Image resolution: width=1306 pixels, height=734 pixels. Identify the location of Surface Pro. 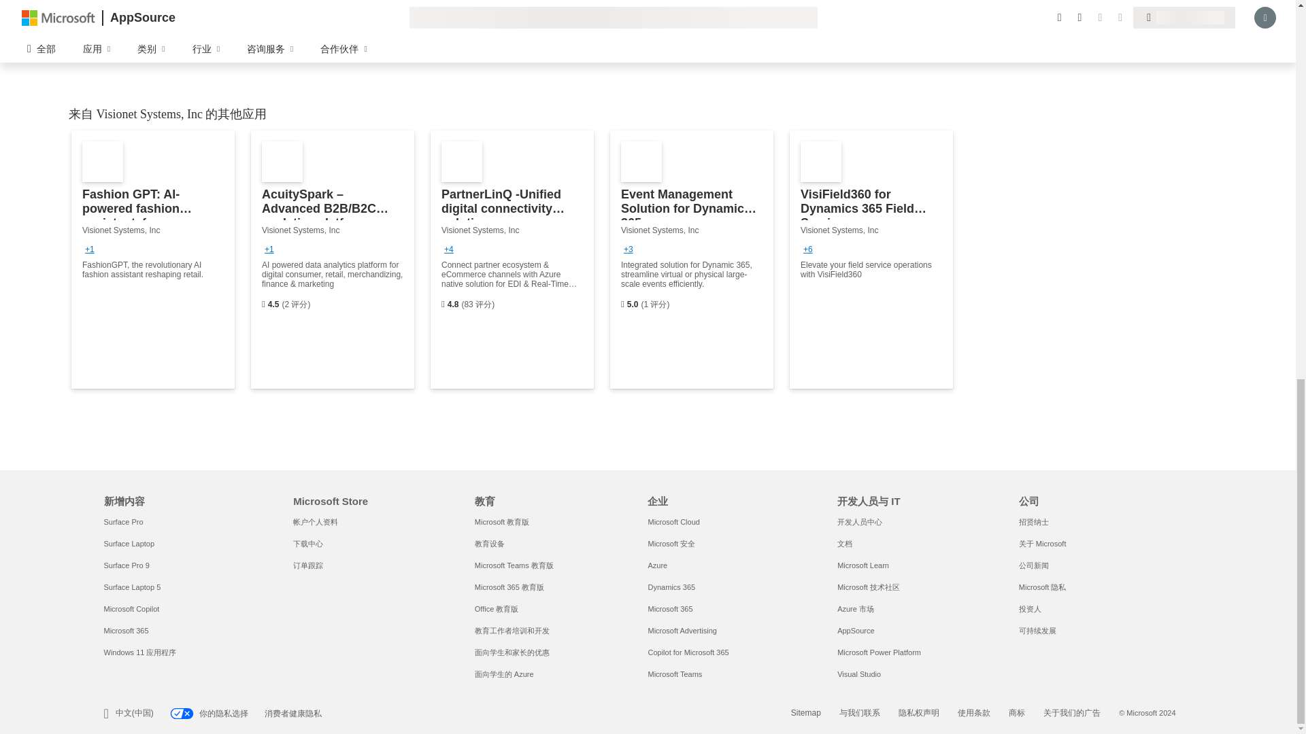
(122, 522).